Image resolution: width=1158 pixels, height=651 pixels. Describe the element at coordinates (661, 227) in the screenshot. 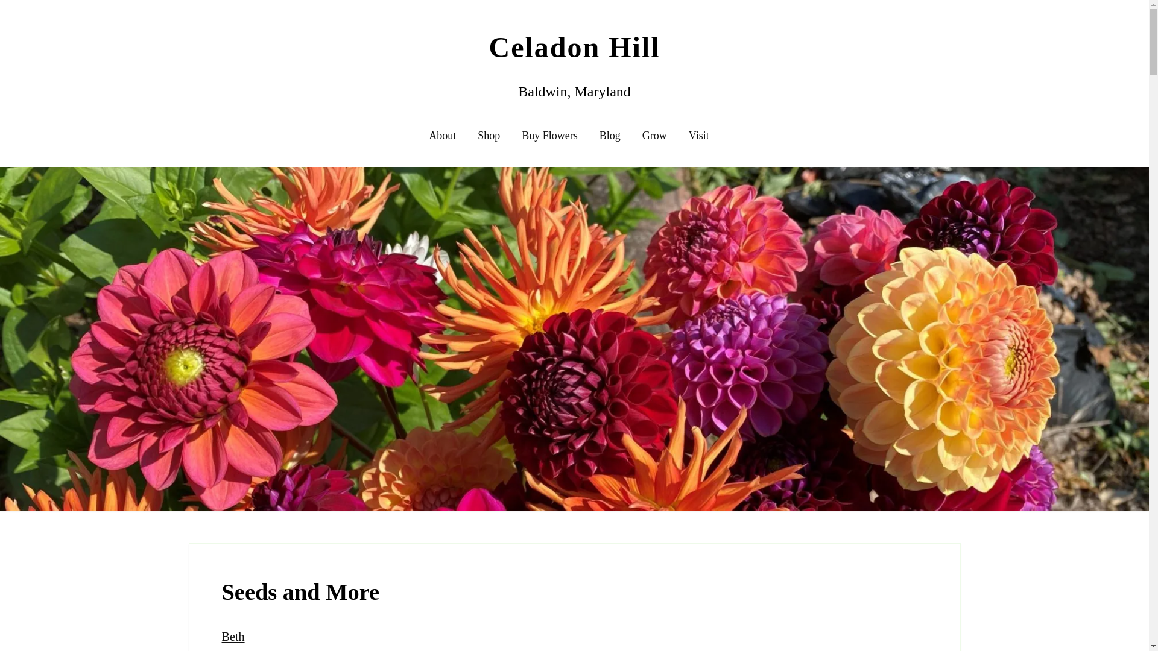

I see `Amaryllis` at that location.